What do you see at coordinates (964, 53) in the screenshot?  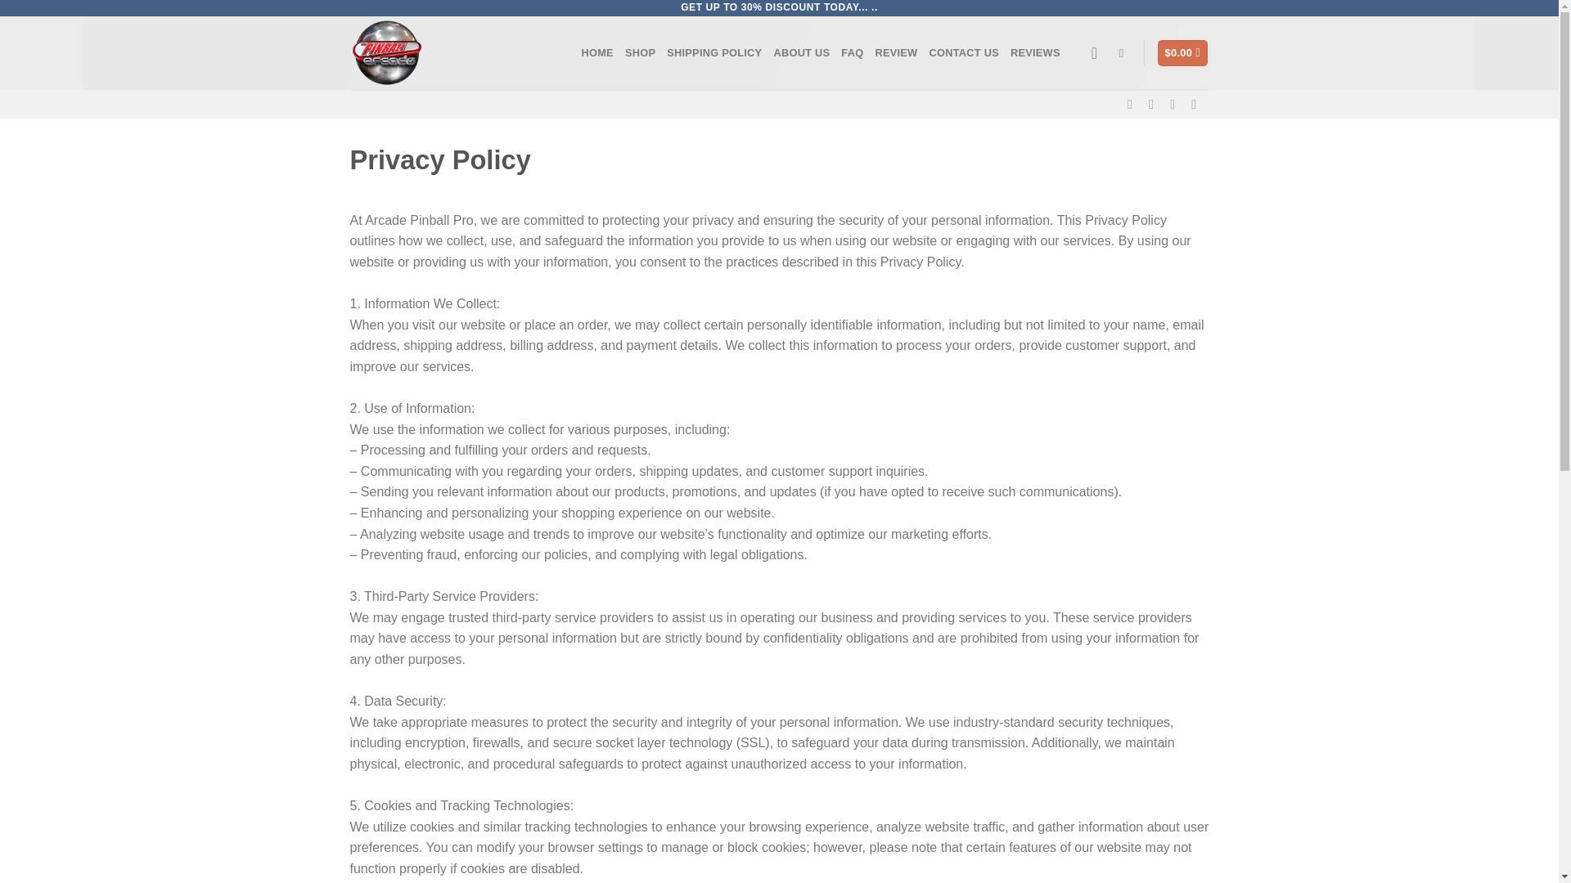 I see `CONTACT US` at bounding box center [964, 53].